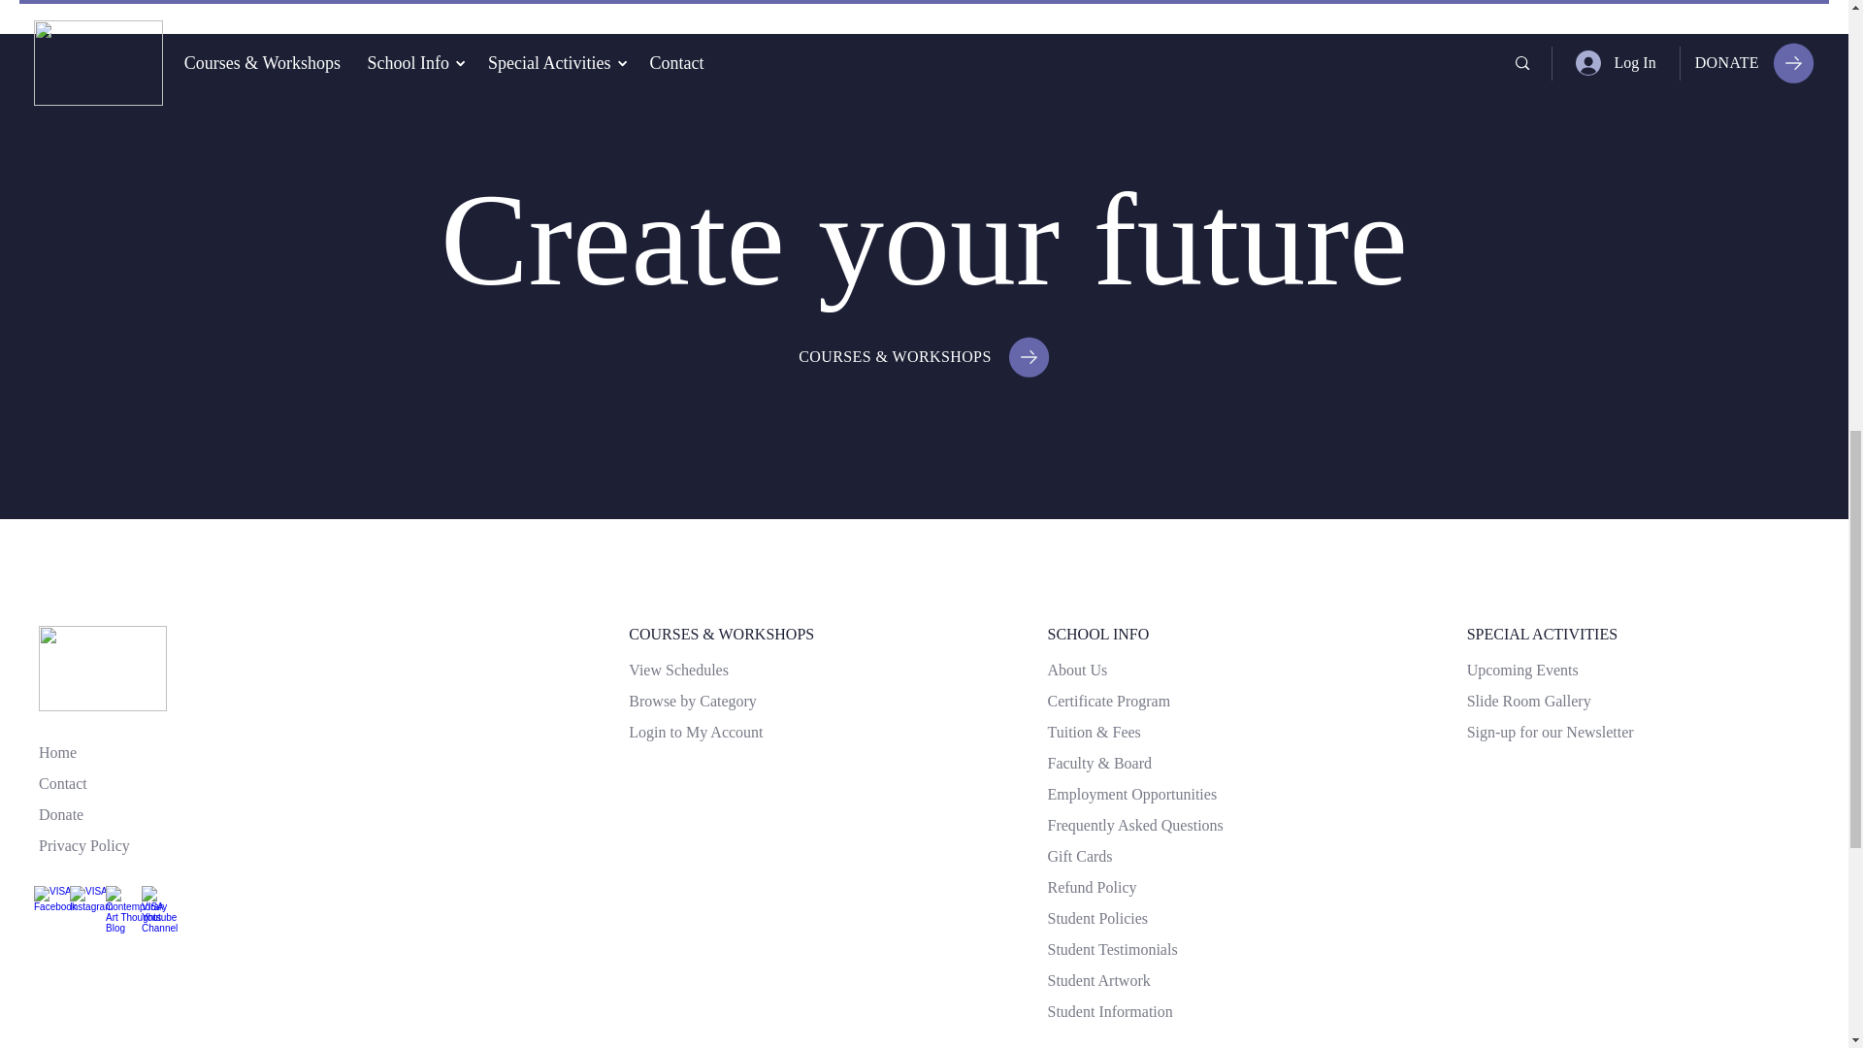 The image size is (1863, 1048). Describe the element at coordinates (1529, 701) in the screenshot. I see `Slide Room Gallery` at that location.